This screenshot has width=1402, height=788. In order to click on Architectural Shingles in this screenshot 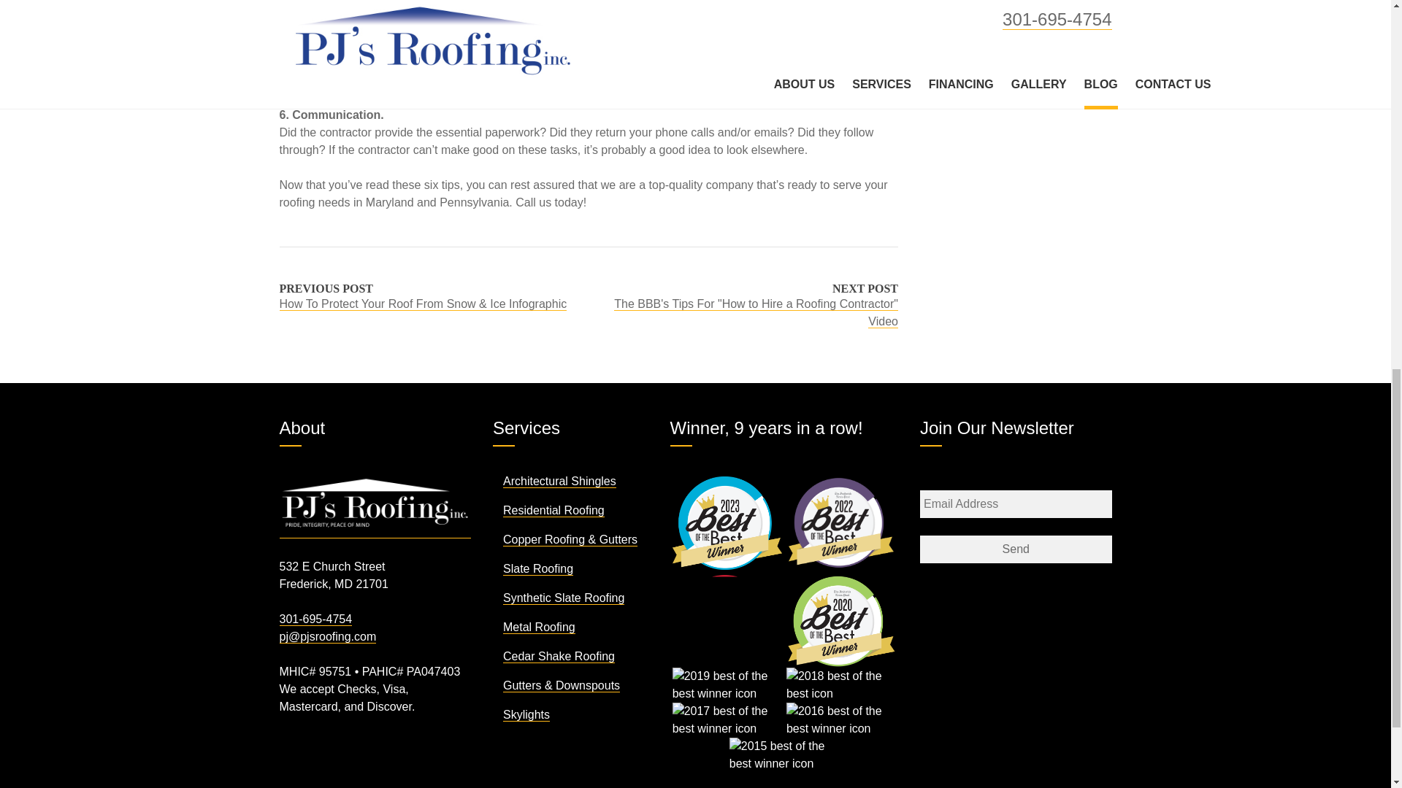, I will do `click(559, 482)`.